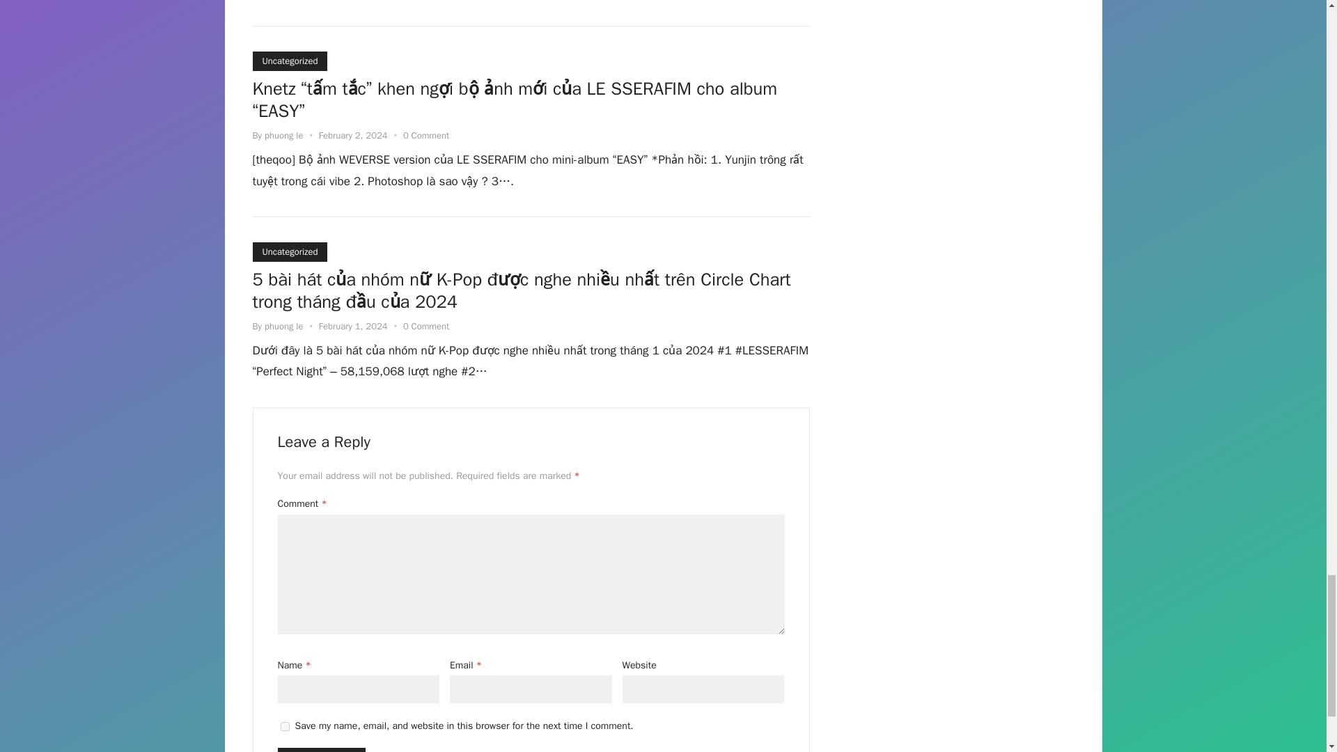  What do you see at coordinates (320, 749) in the screenshot?
I see `Post Comment` at bounding box center [320, 749].